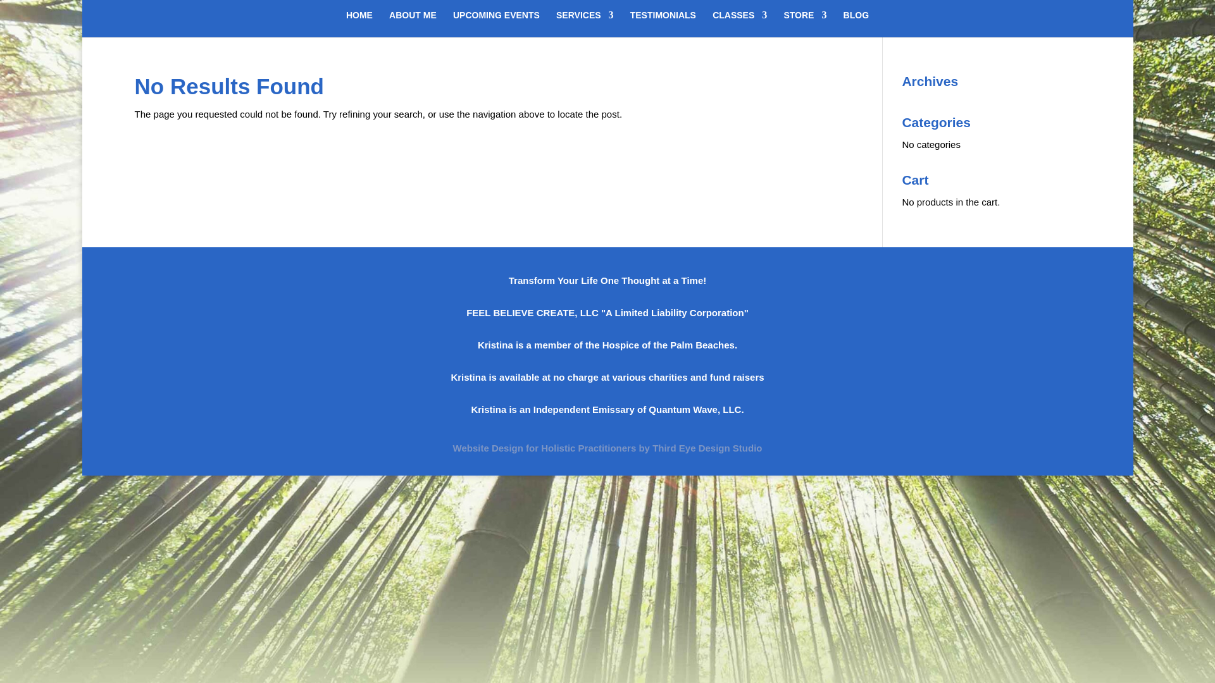 The image size is (1215, 683). I want to click on ABOUT ME, so click(413, 24).